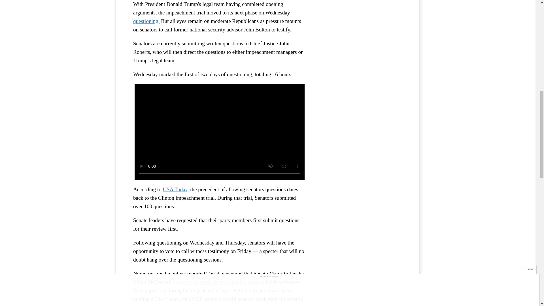 Image resolution: width=544 pixels, height=306 pixels. I want to click on 3rd party ad content, so click(360, 27).